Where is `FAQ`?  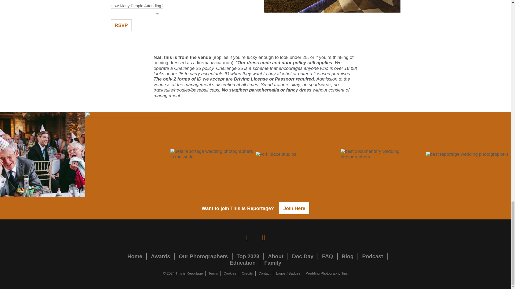
FAQ is located at coordinates (328, 256).